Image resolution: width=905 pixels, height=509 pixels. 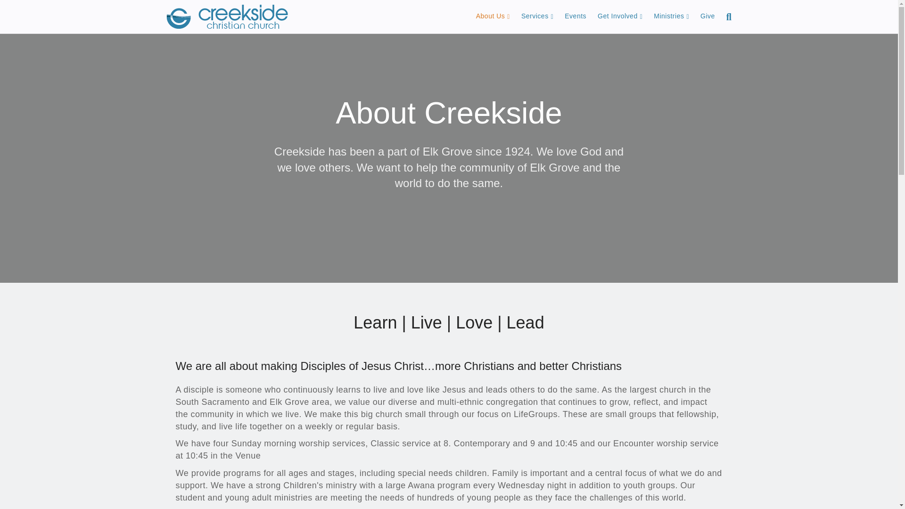 What do you see at coordinates (671, 16) in the screenshot?
I see `Ministries` at bounding box center [671, 16].